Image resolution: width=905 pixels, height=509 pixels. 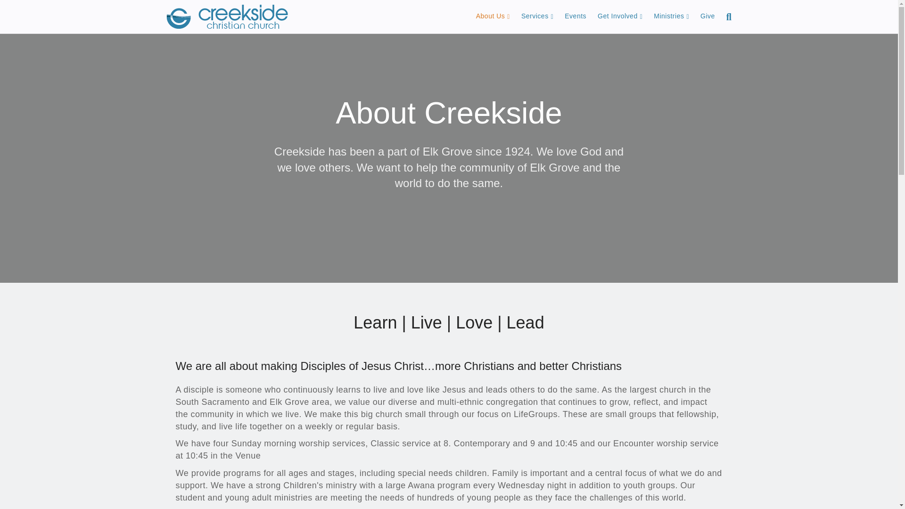 What do you see at coordinates (671, 16) in the screenshot?
I see `Ministries` at bounding box center [671, 16].